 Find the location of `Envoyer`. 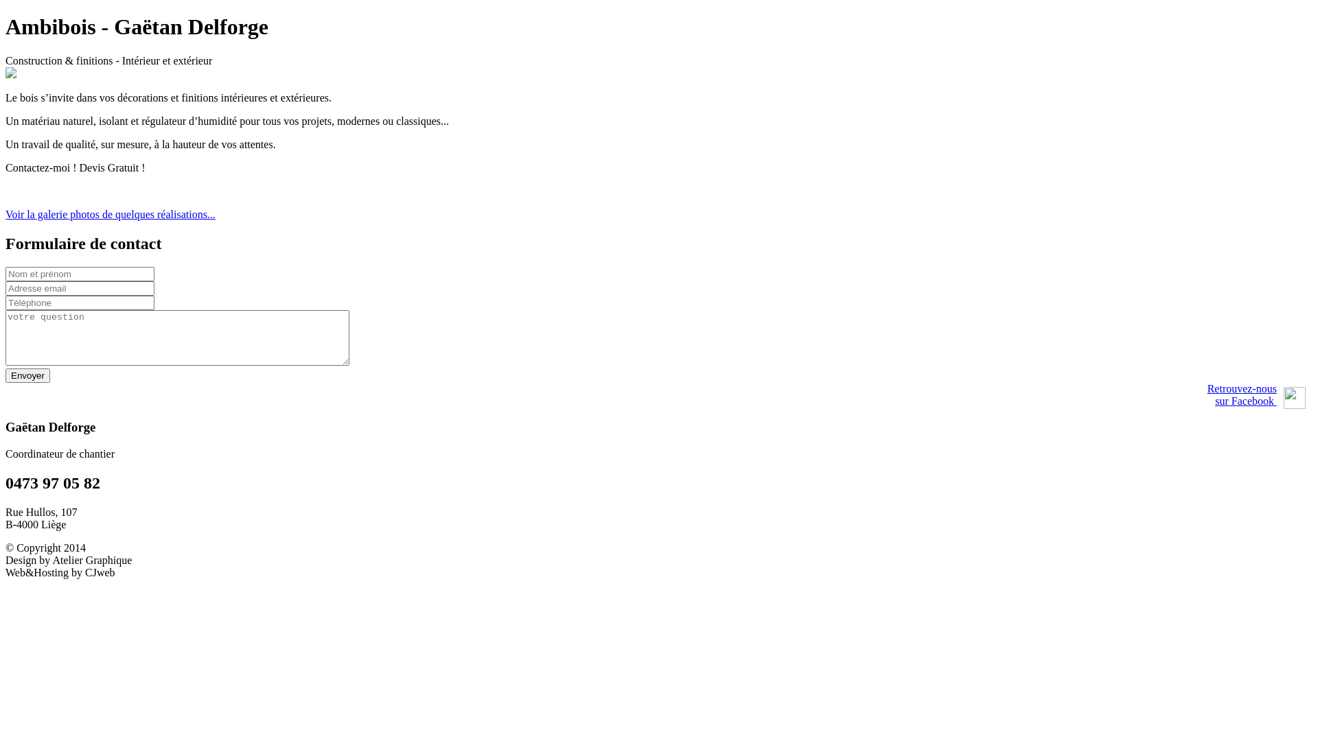

Envoyer is located at coordinates (27, 376).